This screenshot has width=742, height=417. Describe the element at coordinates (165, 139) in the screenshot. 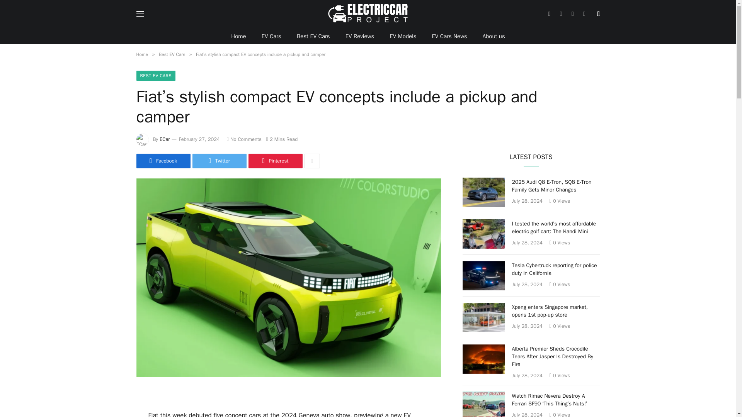

I see `Posts by ECar` at that location.